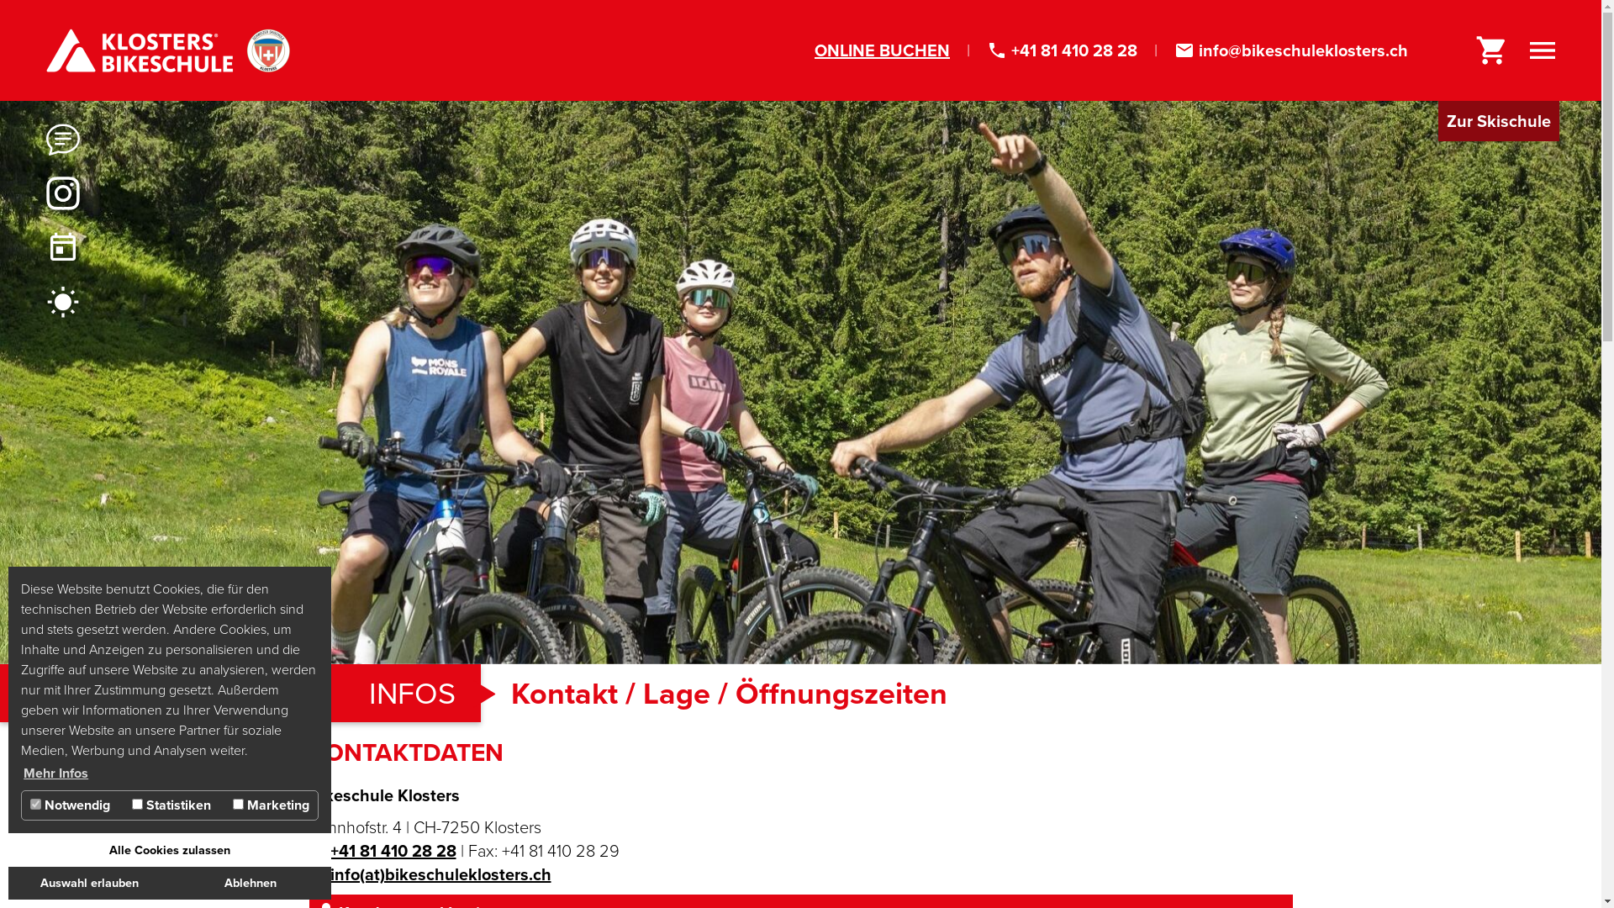  What do you see at coordinates (89, 883) in the screenshot?
I see `Auswahl erlauben` at bounding box center [89, 883].